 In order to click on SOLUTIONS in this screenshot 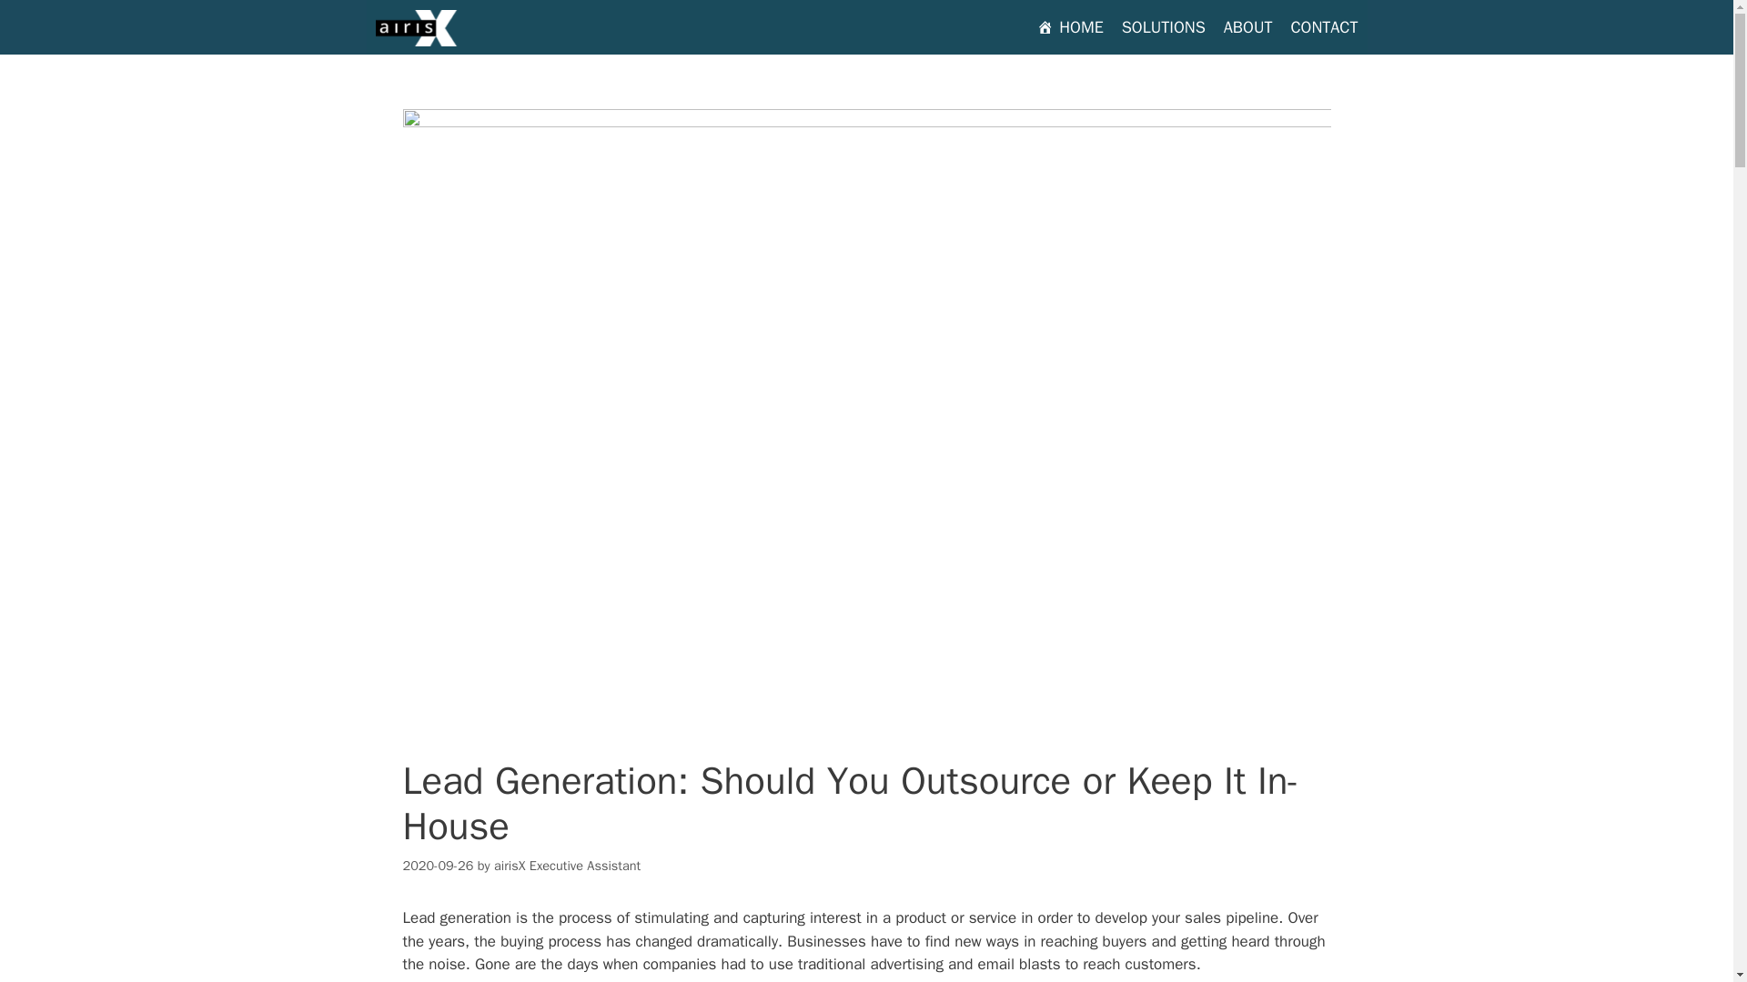, I will do `click(1163, 27)`.